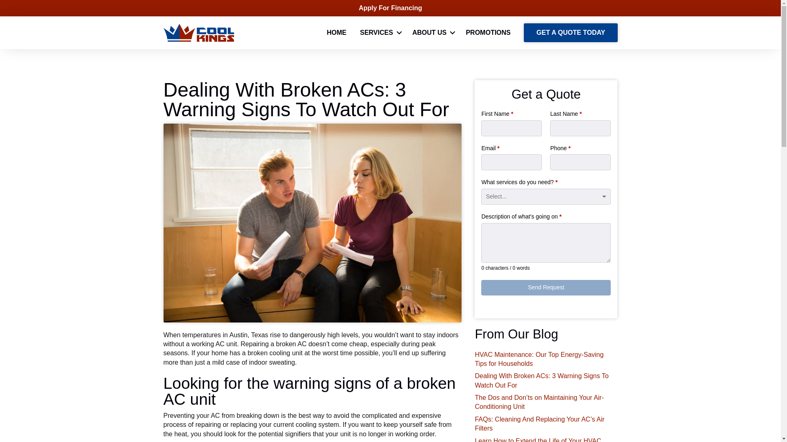 The width and height of the screenshot is (787, 442). What do you see at coordinates (390, 8) in the screenshot?
I see `Apply For Financing` at bounding box center [390, 8].